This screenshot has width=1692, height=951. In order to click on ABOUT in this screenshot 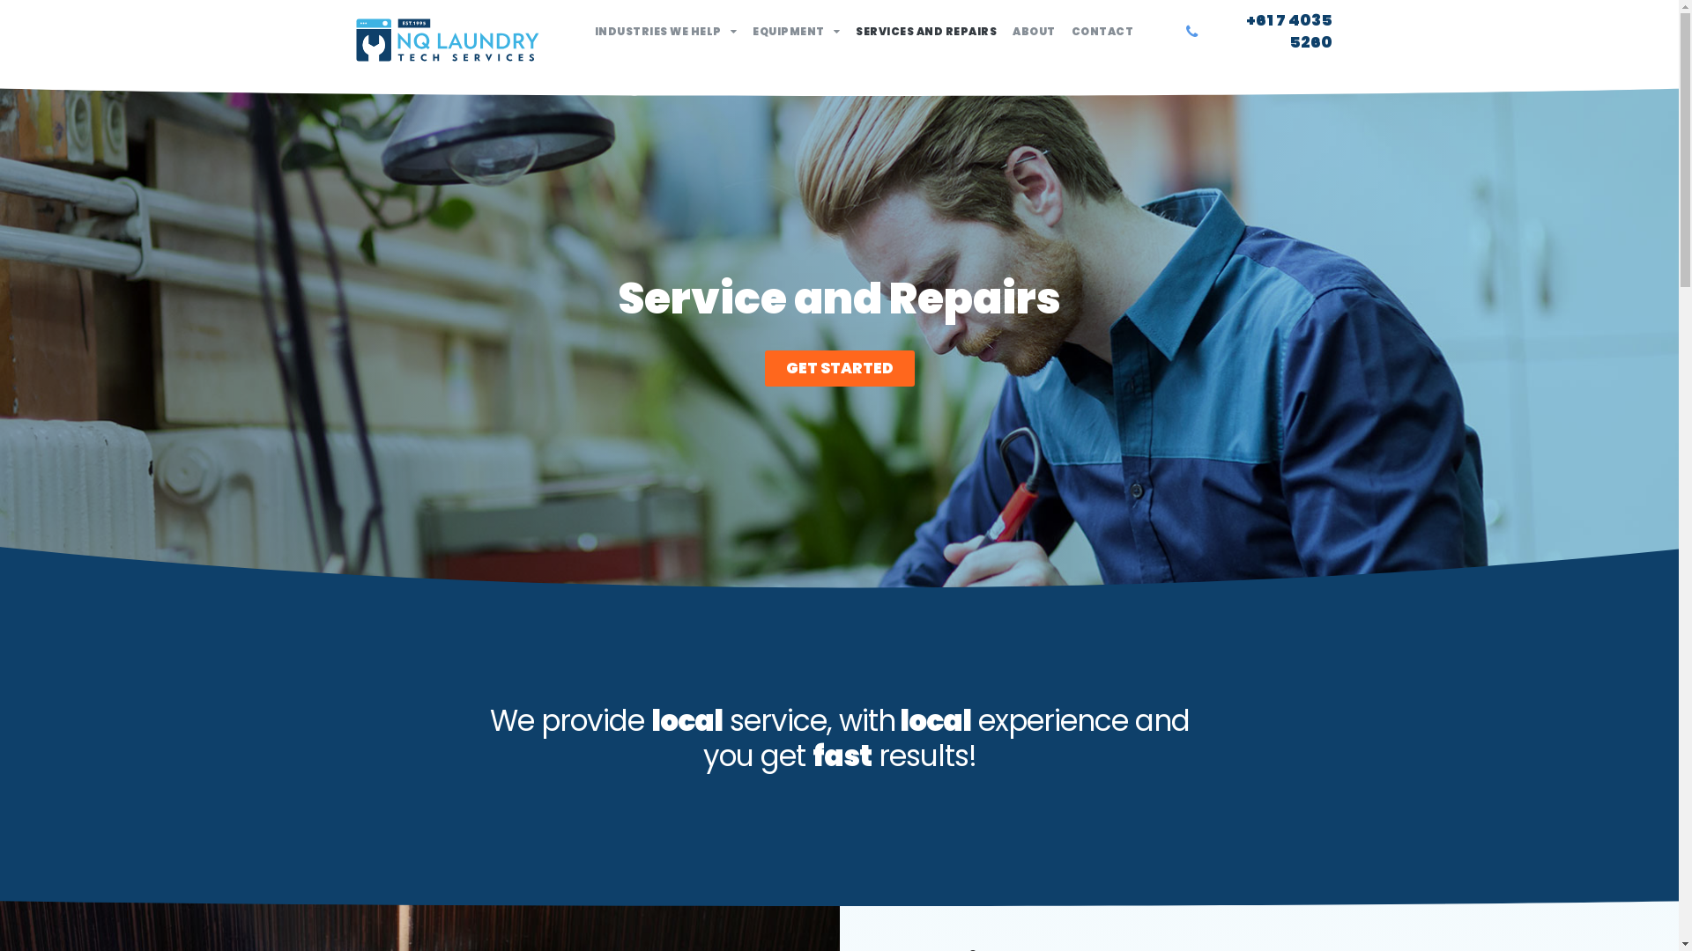, I will do `click(1035, 32)`.